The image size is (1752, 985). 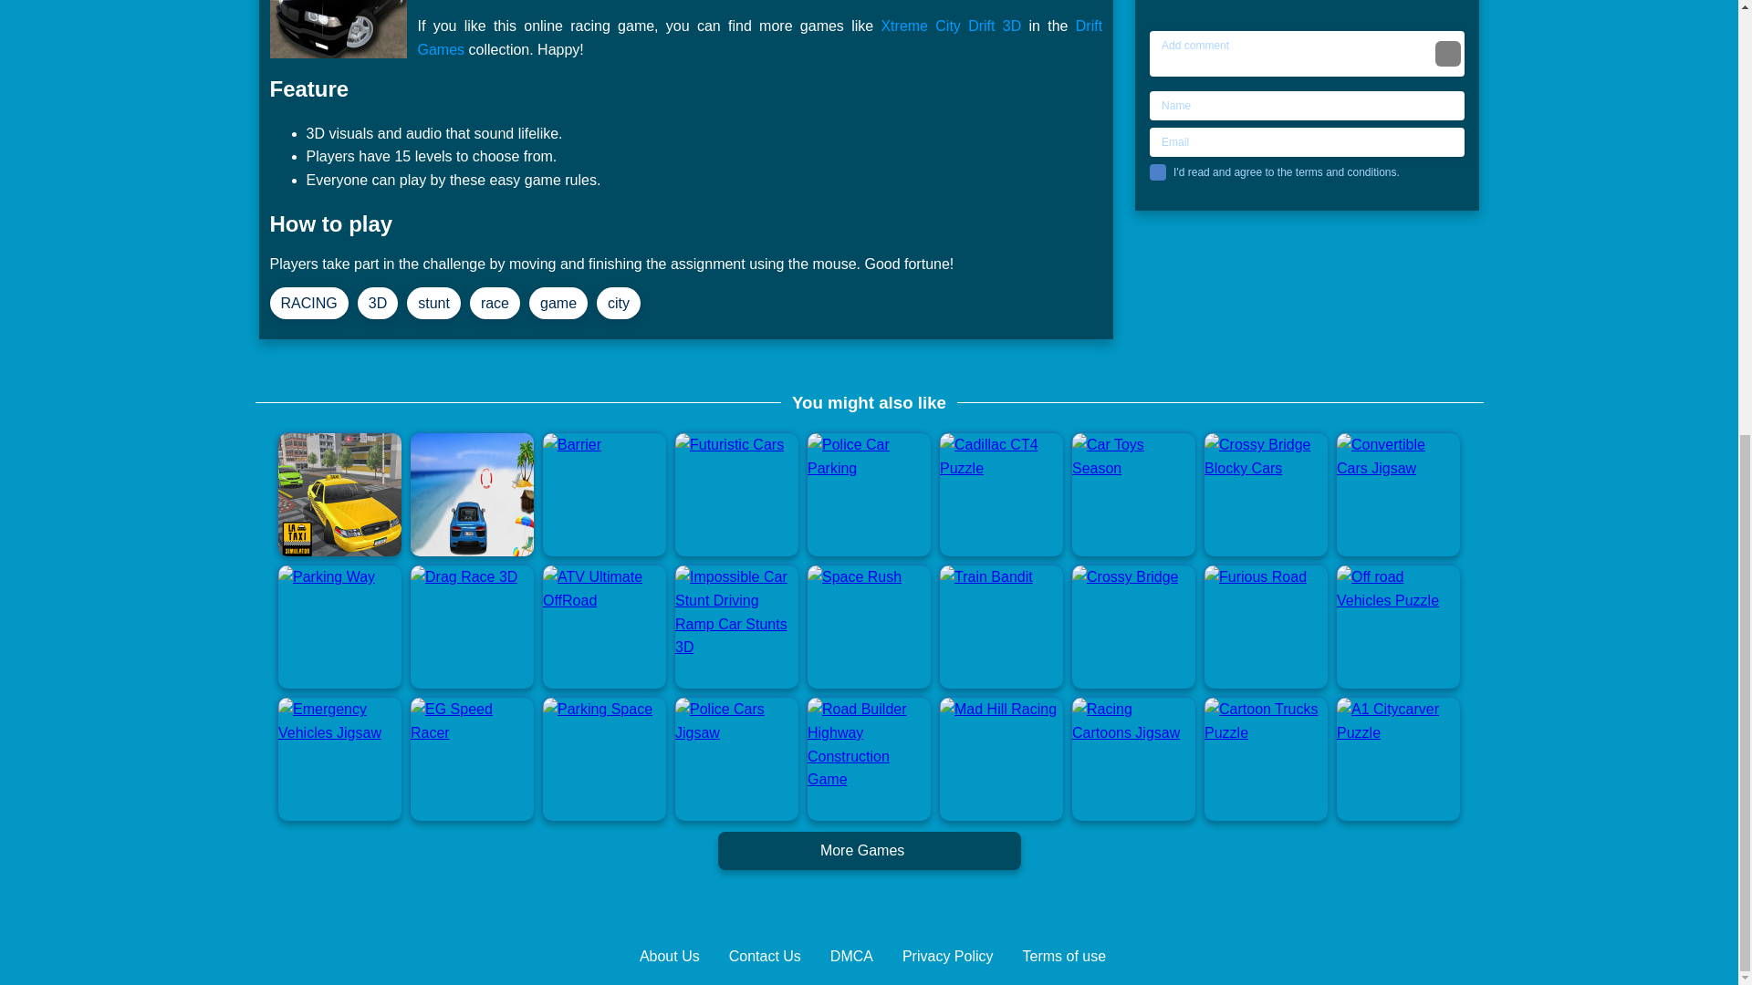 What do you see at coordinates (761, 37) in the screenshot?
I see `Drift Games` at bounding box center [761, 37].